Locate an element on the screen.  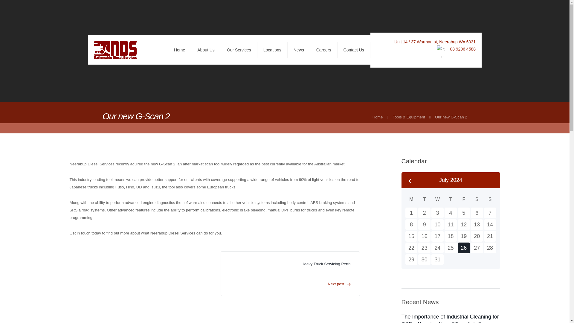
About Us is located at coordinates (206, 50).